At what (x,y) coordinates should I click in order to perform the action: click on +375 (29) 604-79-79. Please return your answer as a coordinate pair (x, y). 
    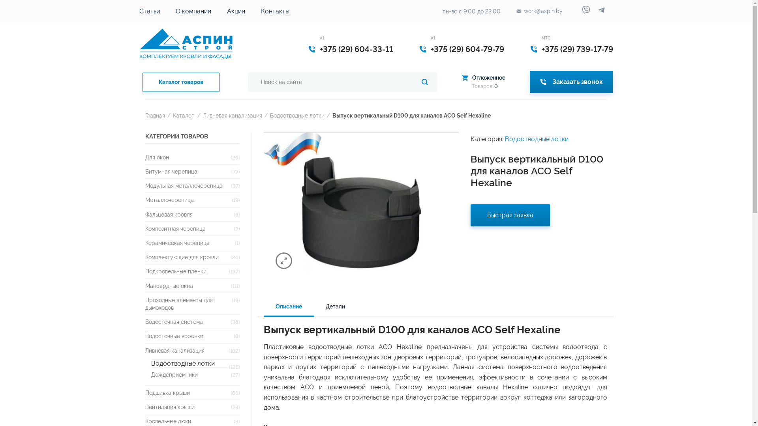
    Looking at the image, I should click on (467, 49).